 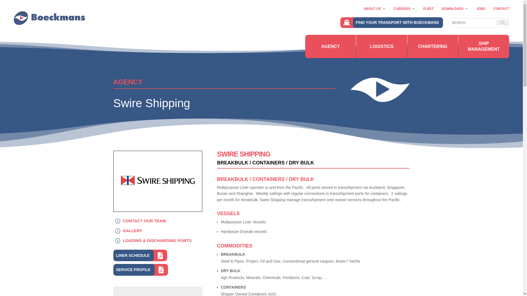 I want to click on FIND YOUR TRANSPORT WITH BOECKMANS, so click(x=392, y=22).